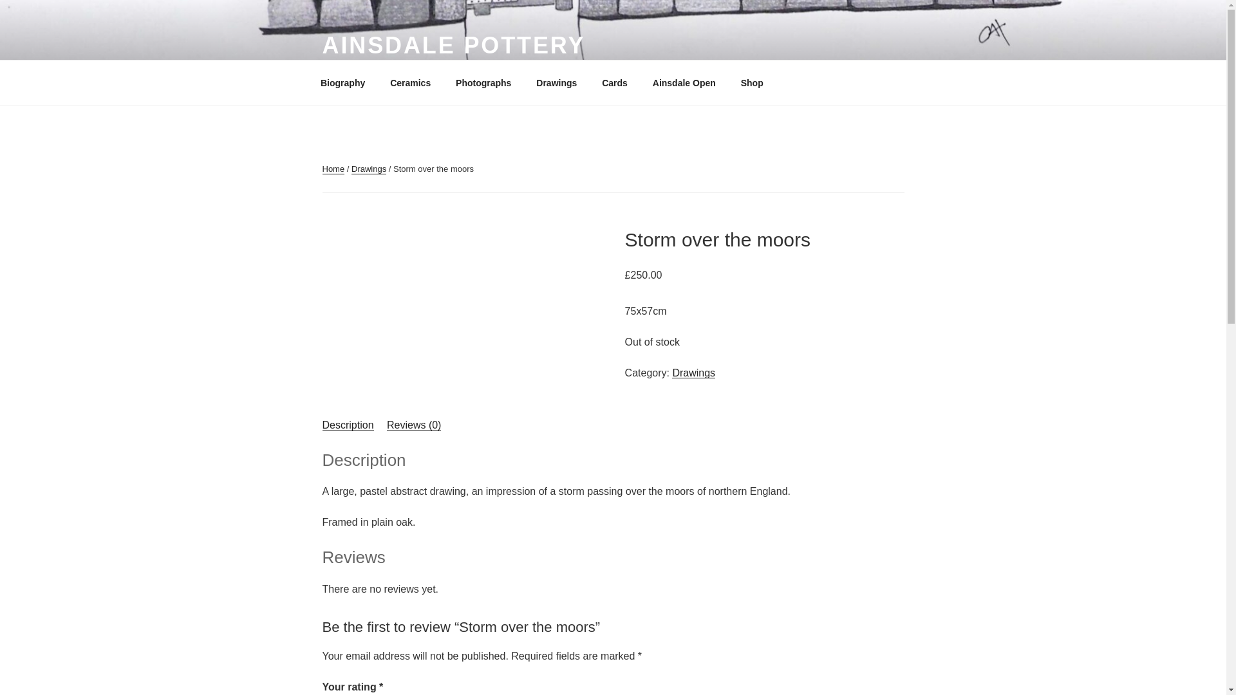 The width and height of the screenshot is (1236, 695). I want to click on Cards, so click(614, 82).